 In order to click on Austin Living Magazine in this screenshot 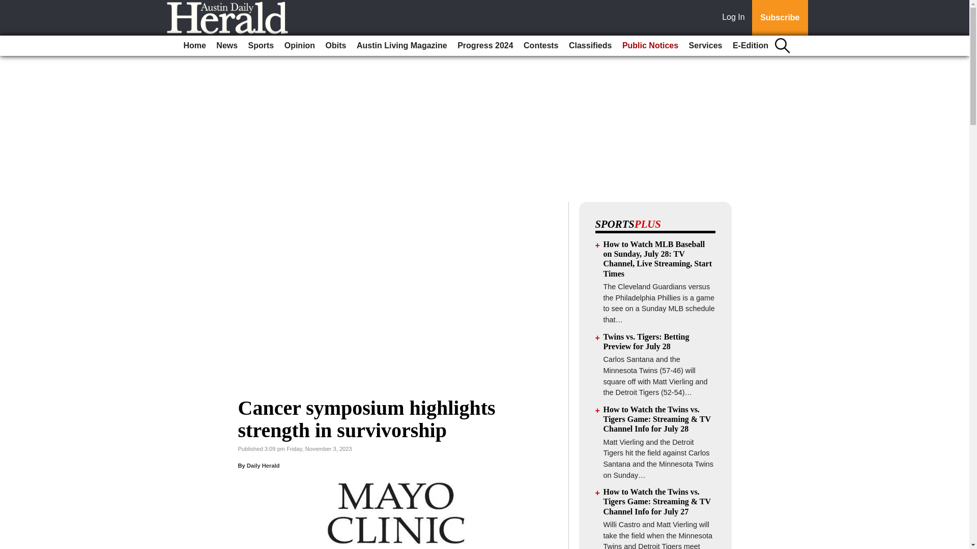, I will do `click(402, 46)`.